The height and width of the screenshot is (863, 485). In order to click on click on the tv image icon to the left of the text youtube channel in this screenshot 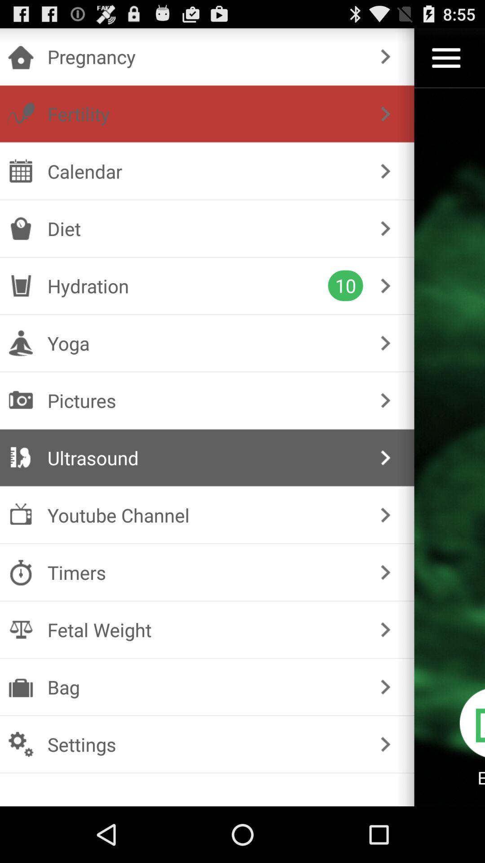, I will do `click(21, 514)`.